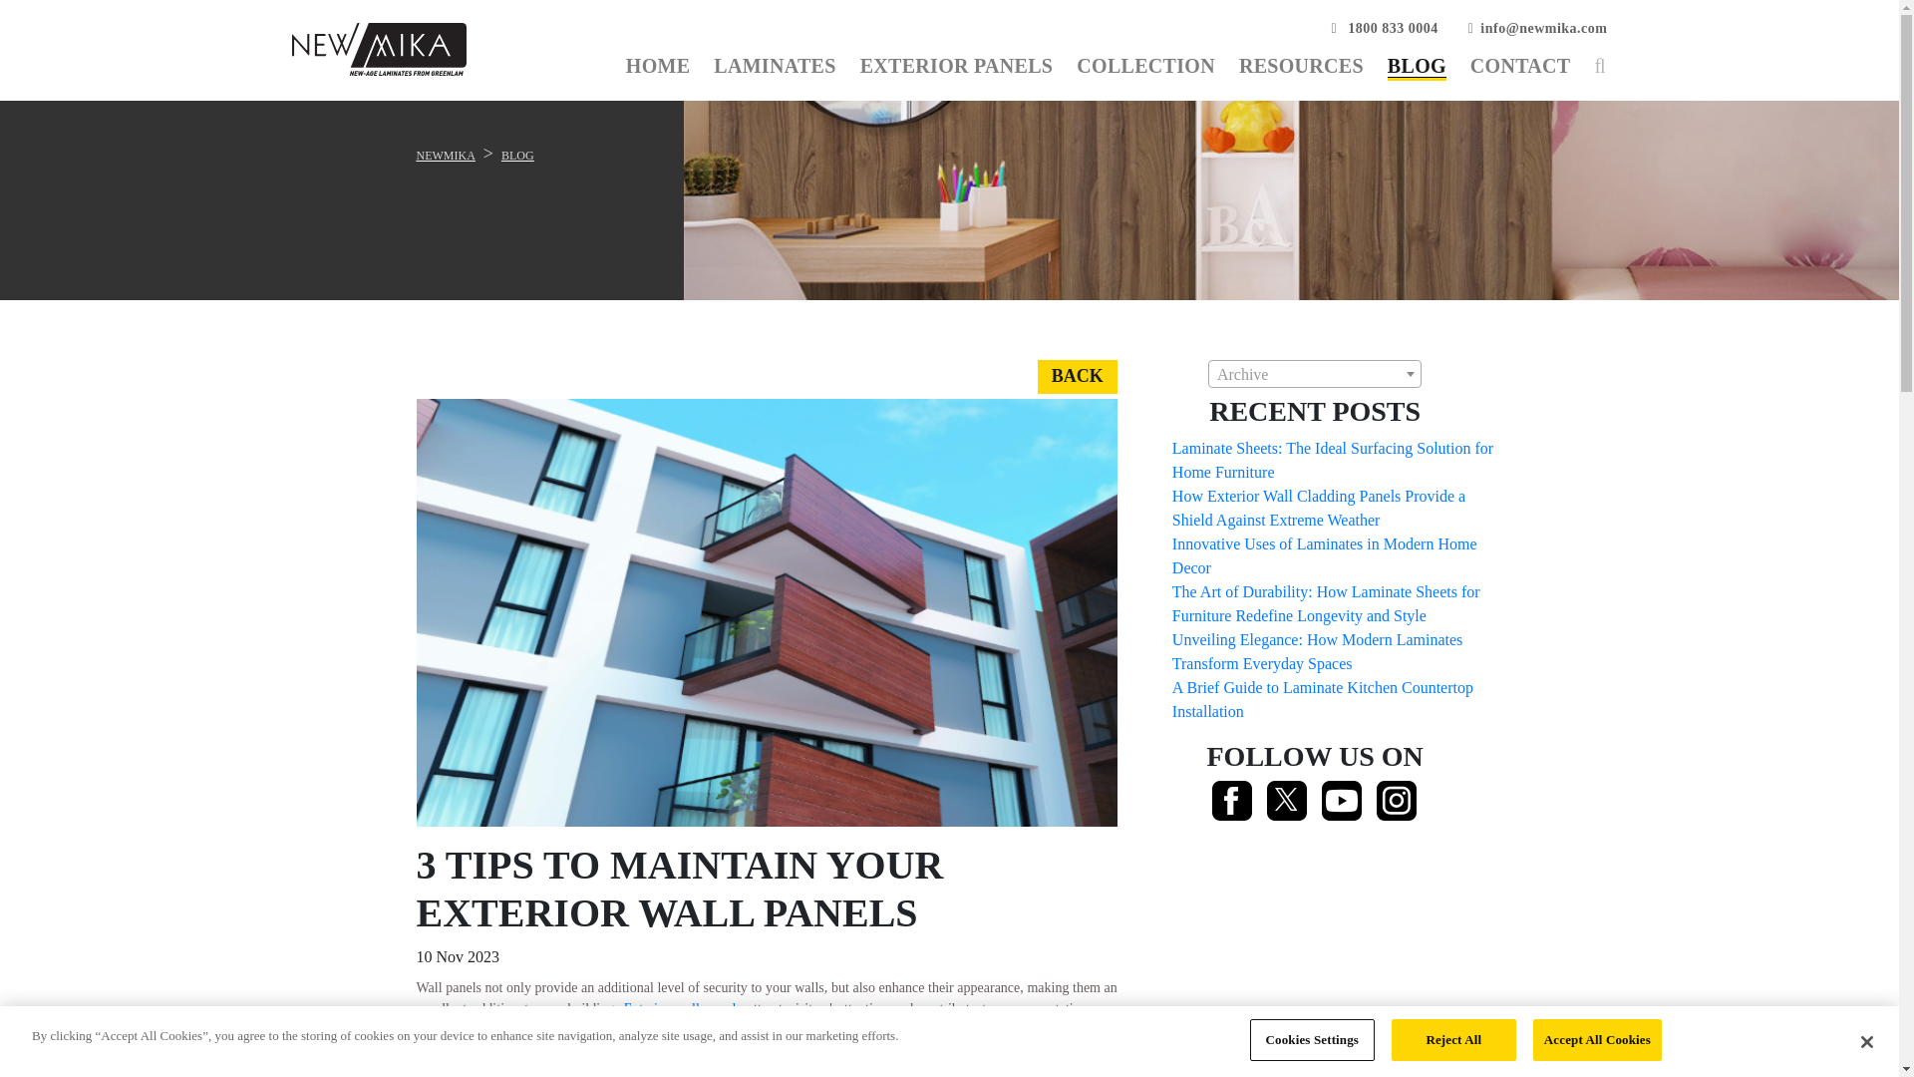  What do you see at coordinates (1322, 700) in the screenshot?
I see `A Brief Guide to Laminate Kitchen Countertop Installation` at bounding box center [1322, 700].